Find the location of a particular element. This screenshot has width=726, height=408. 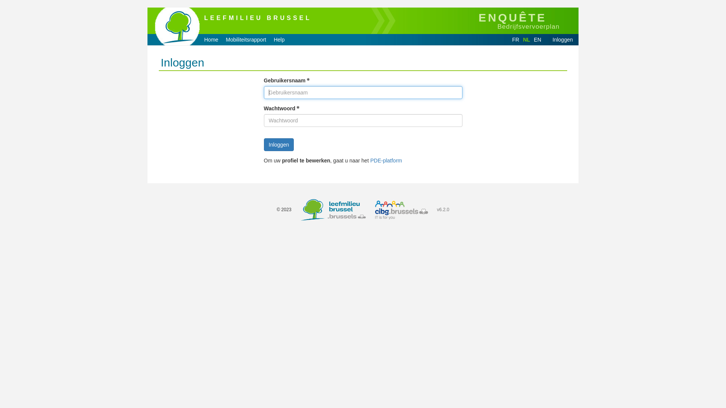

EN is located at coordinates (538, 40).